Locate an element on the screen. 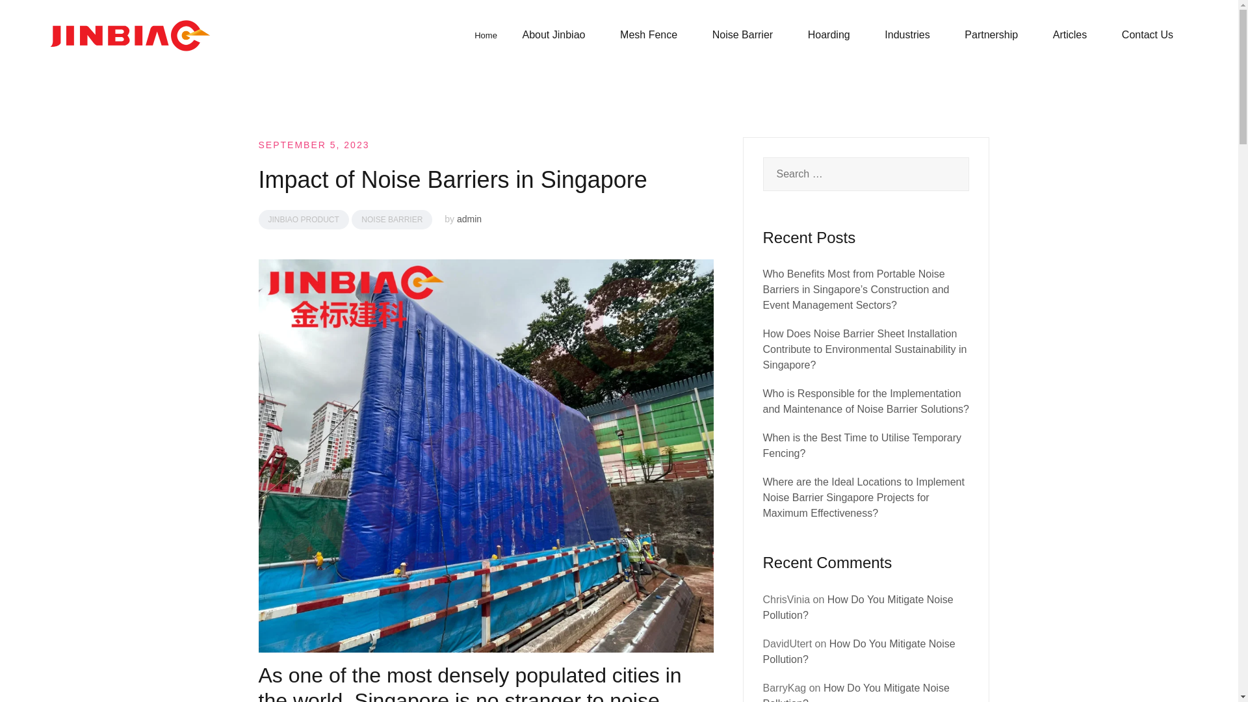  Mesh Fence is located at coordinates (649, 35).